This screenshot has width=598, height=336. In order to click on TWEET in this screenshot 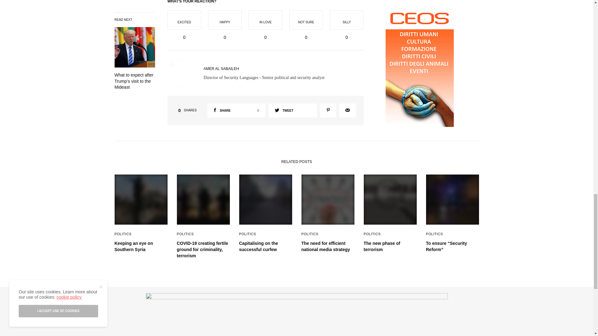, I will do `click(221, 68)`.